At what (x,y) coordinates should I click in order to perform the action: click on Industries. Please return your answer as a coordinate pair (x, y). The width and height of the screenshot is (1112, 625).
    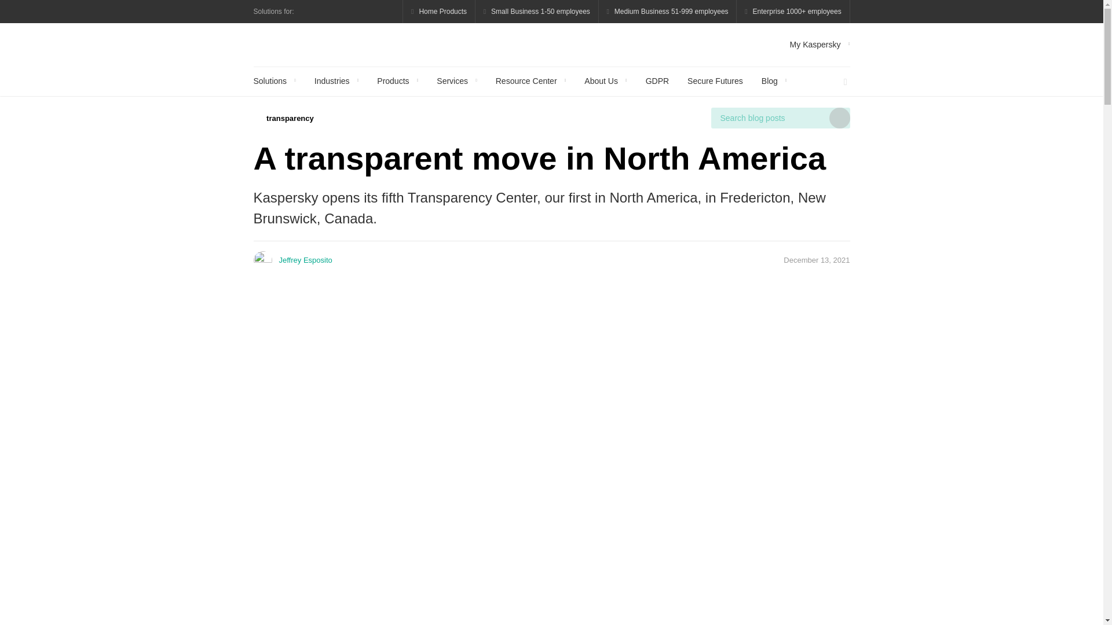
    Looking at the image, I should click on (336, 81).